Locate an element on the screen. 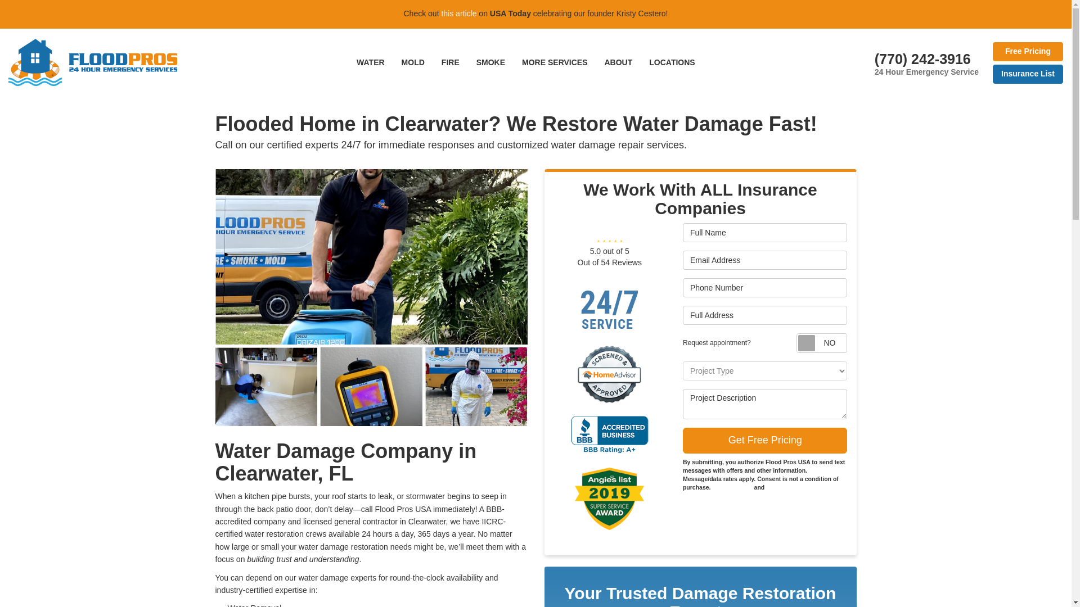  Free Pricing is located at coordinates (1027, 52).